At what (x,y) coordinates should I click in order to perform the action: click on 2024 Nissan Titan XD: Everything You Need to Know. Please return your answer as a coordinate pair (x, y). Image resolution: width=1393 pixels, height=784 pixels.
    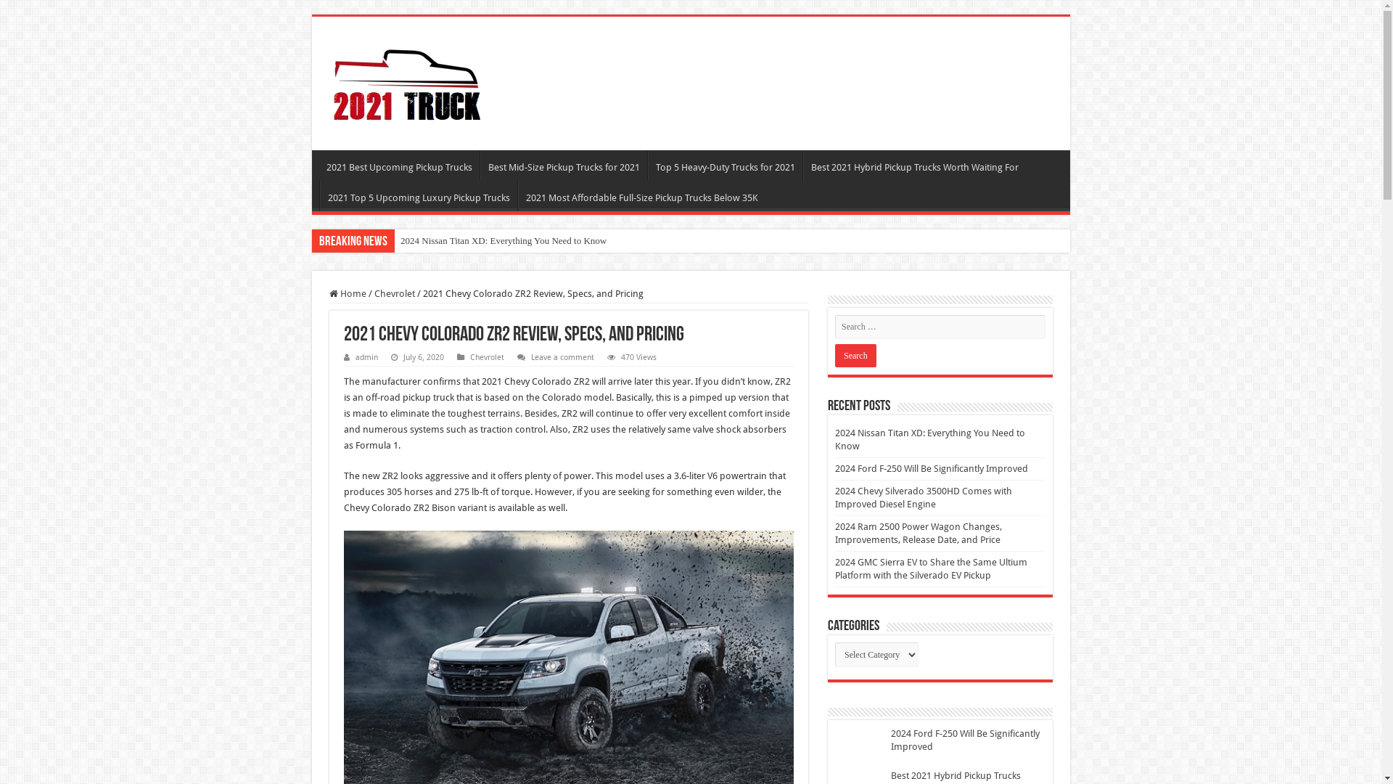
    Looking at the image, I should click on (930, 440).